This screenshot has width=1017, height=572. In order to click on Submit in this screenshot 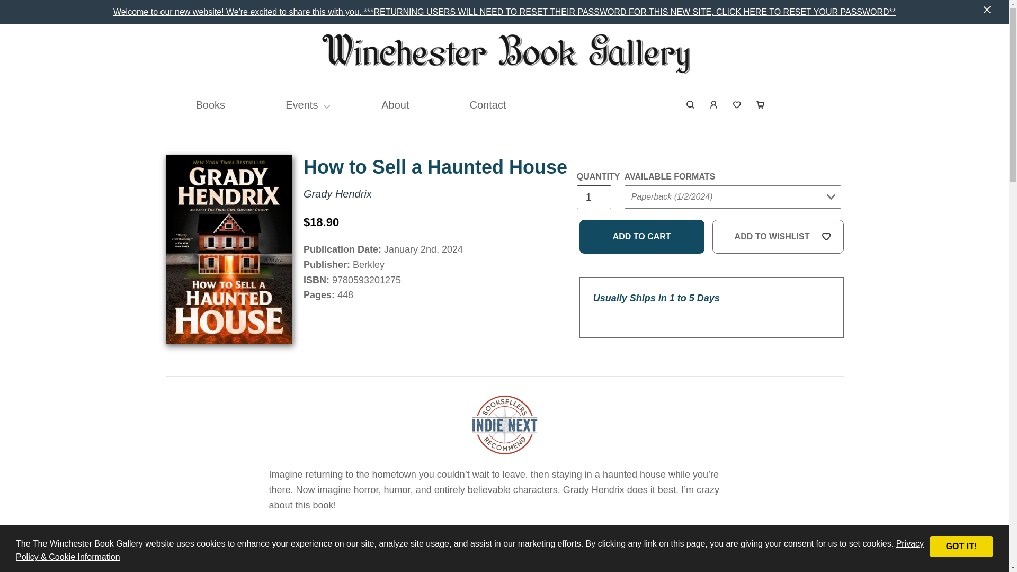, I will do `click(644, 218)`.